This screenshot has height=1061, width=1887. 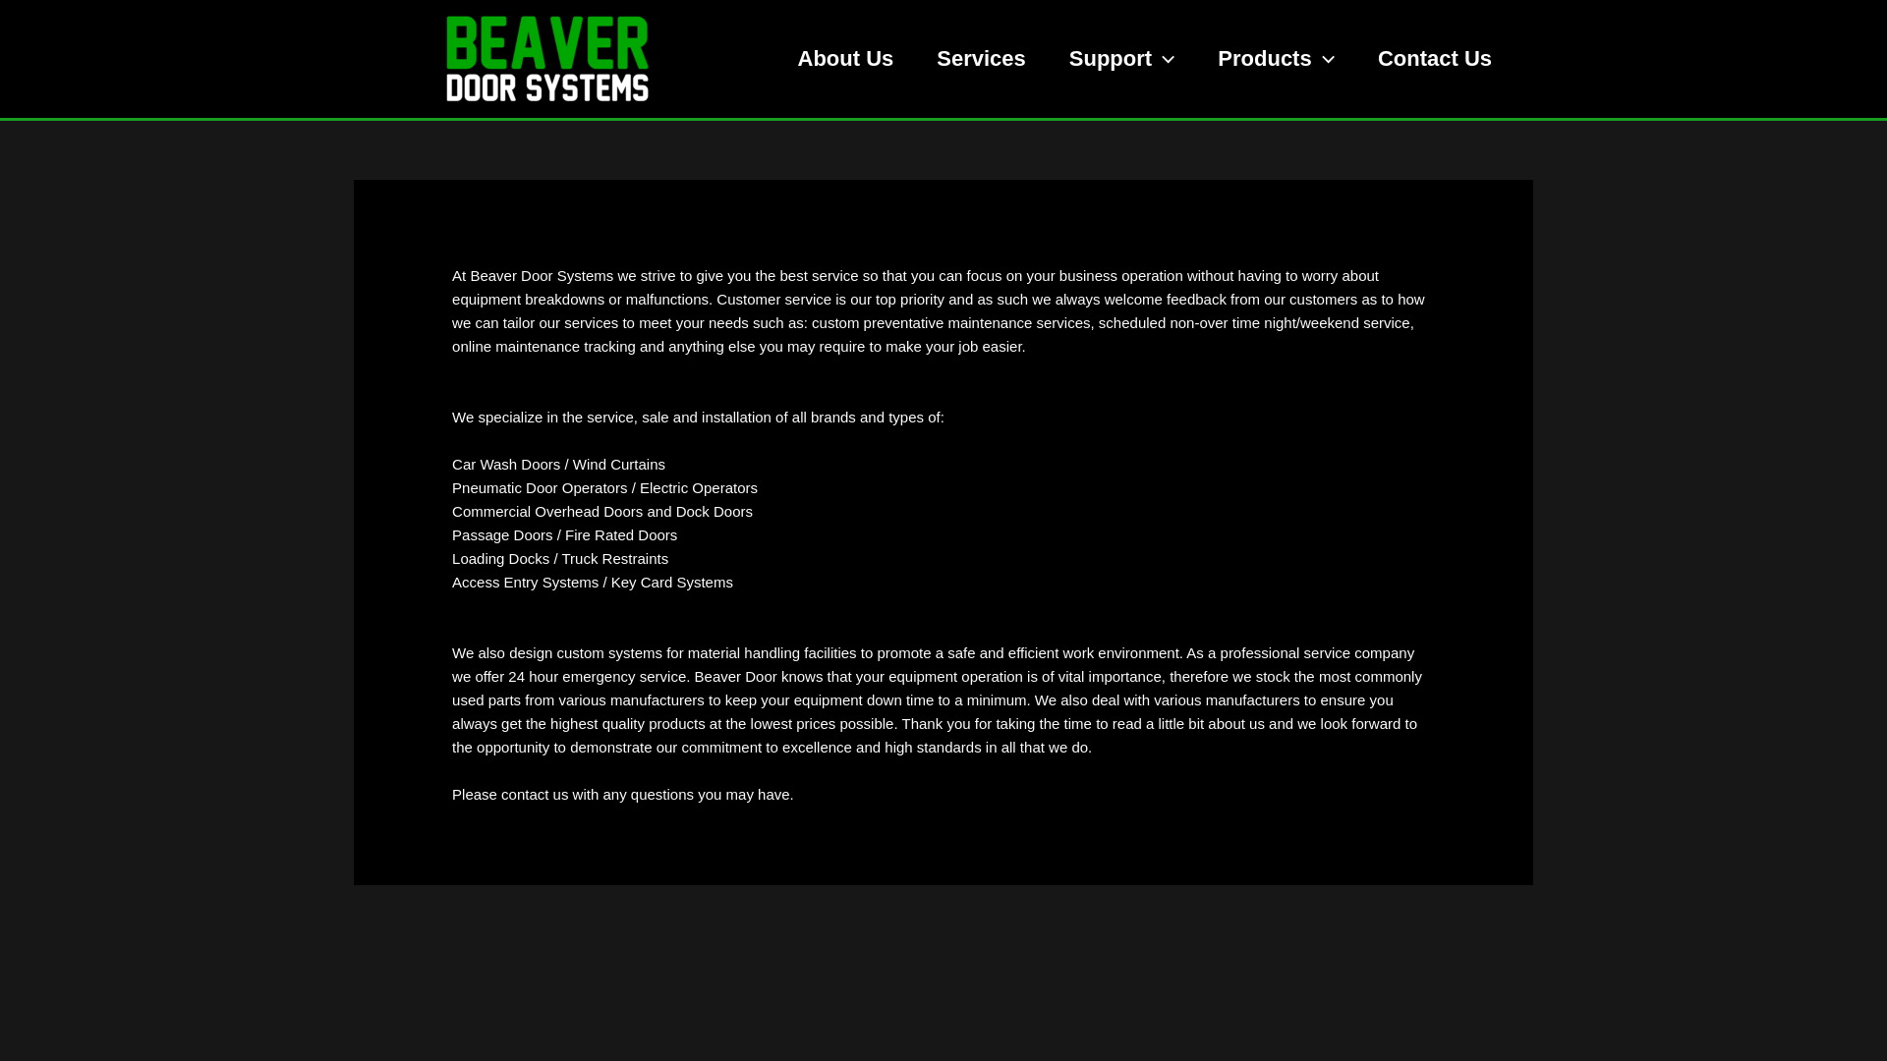 What do you see at coordinates (1435, 59) in the screenshot?
I see `Contact Us` at bounding box center [1435, 59].